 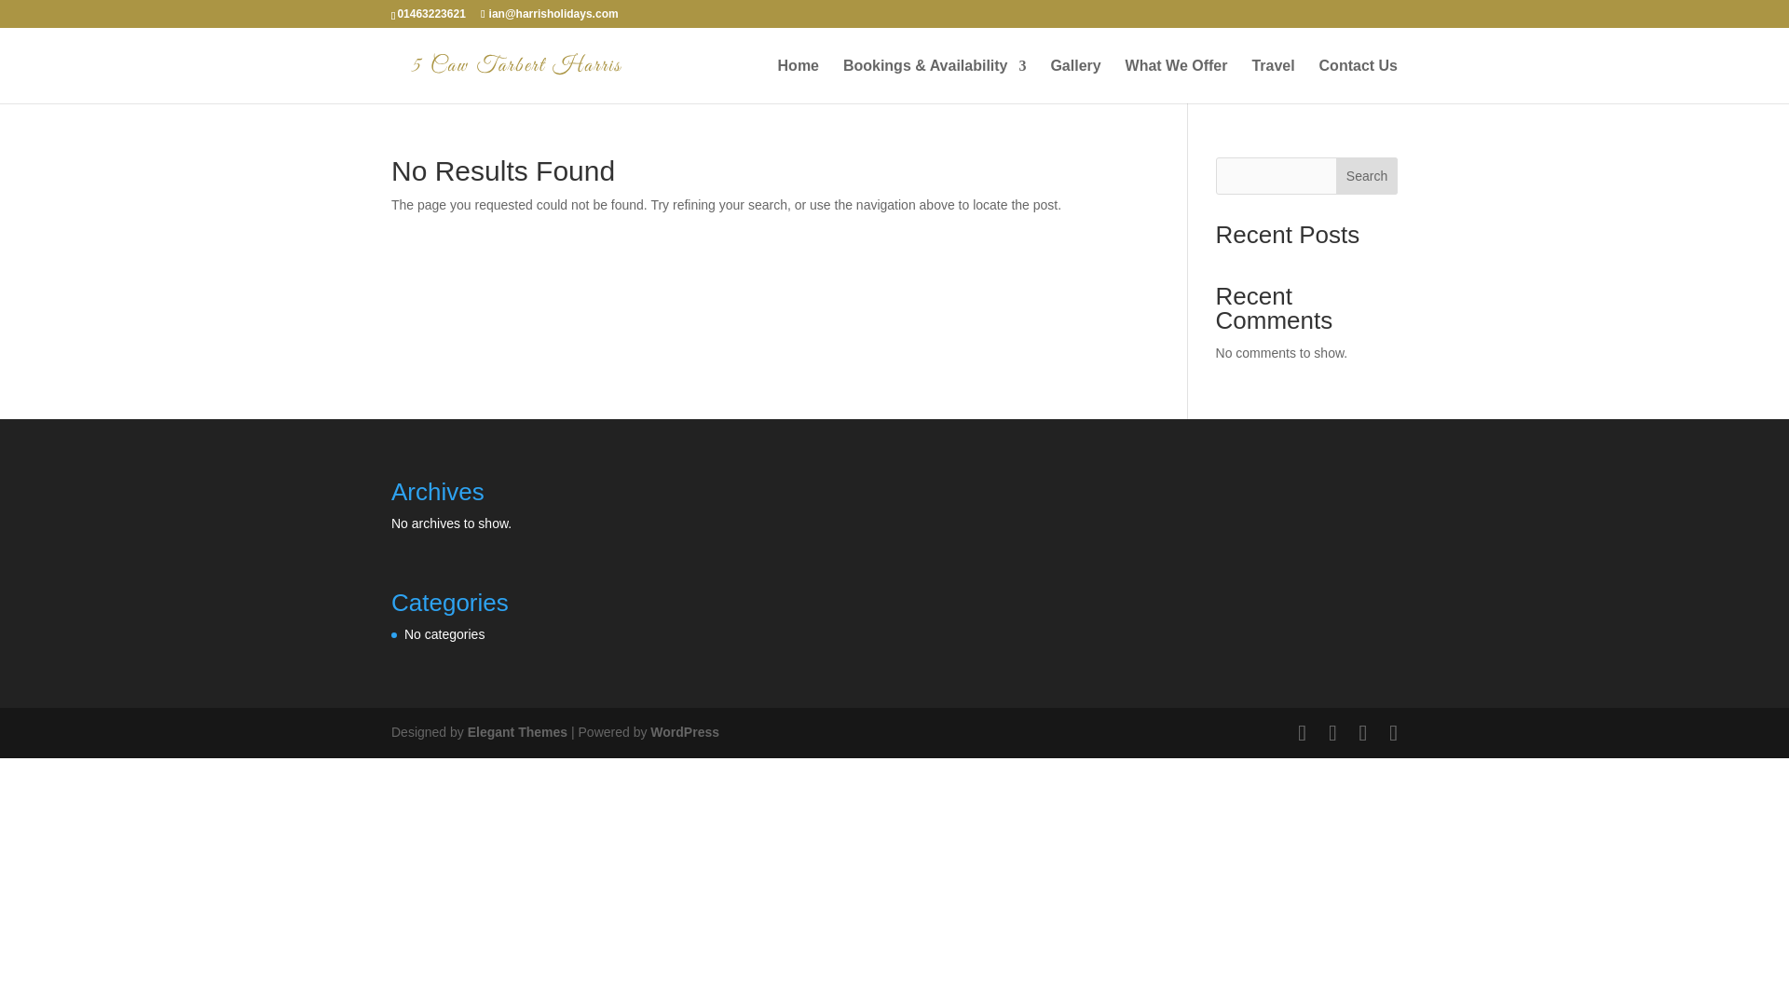 What do you see at coordinates (1359, 81) in the screenshot?
I see `Contact Us` at bounding box center [1359, 81].